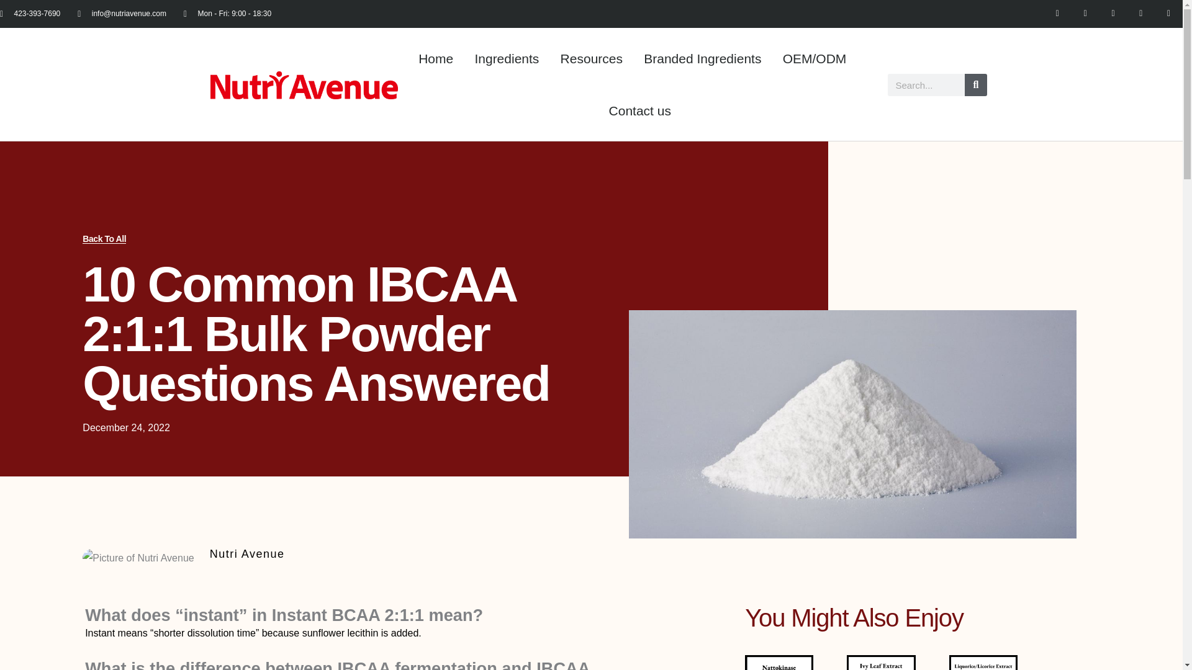 The height and width of the screenshot is (670, 1192). I want to click on Facebook-f, so click(1085, 14).